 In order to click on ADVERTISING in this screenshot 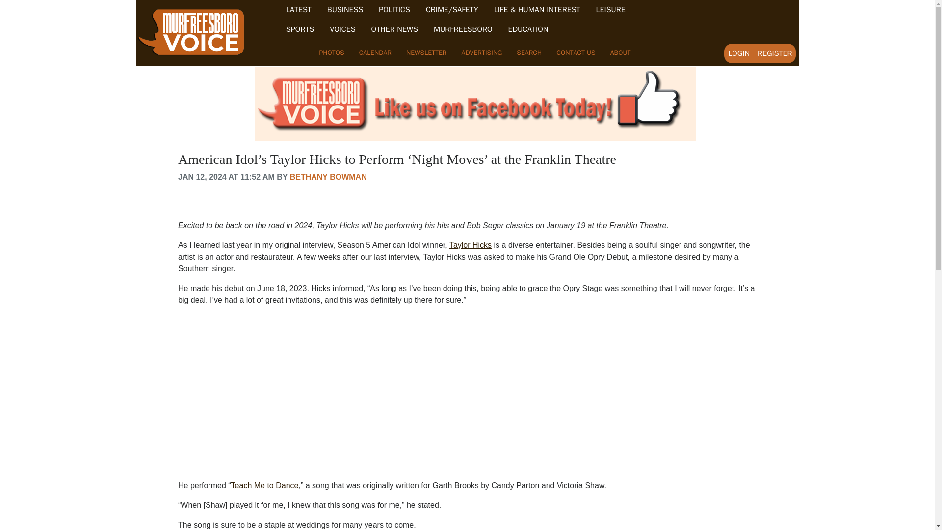, I will do `click(482, 53)`.